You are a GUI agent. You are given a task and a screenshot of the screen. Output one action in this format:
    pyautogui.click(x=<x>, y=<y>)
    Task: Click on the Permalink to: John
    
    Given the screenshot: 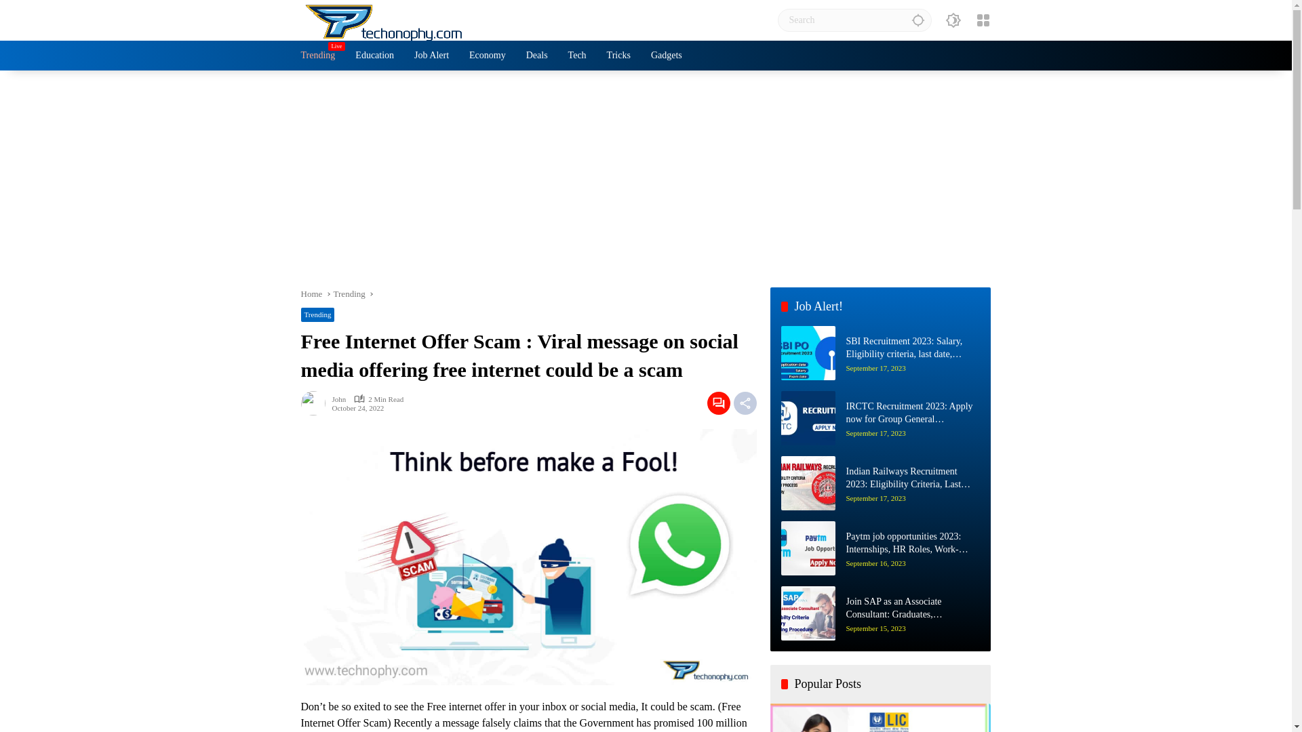 What is the action you would take?
    pyautogui.click(x=316, y=403)
    